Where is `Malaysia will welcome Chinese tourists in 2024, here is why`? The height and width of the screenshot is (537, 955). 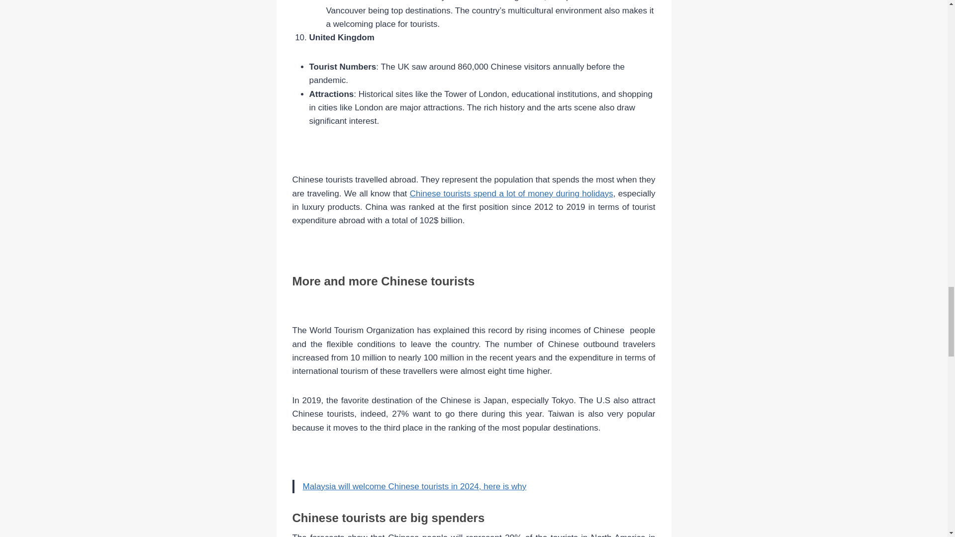 Malaysia will welcome Chinese tourists in 2024, here is why is located at coordinates (414, 486).